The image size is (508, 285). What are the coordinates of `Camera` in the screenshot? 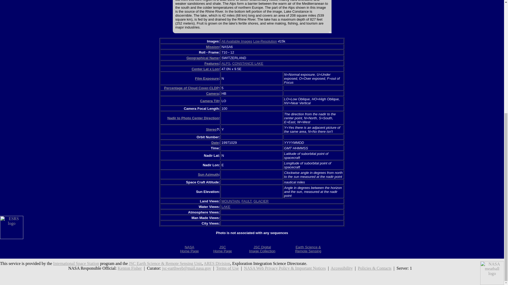 It's located at (212, 93).